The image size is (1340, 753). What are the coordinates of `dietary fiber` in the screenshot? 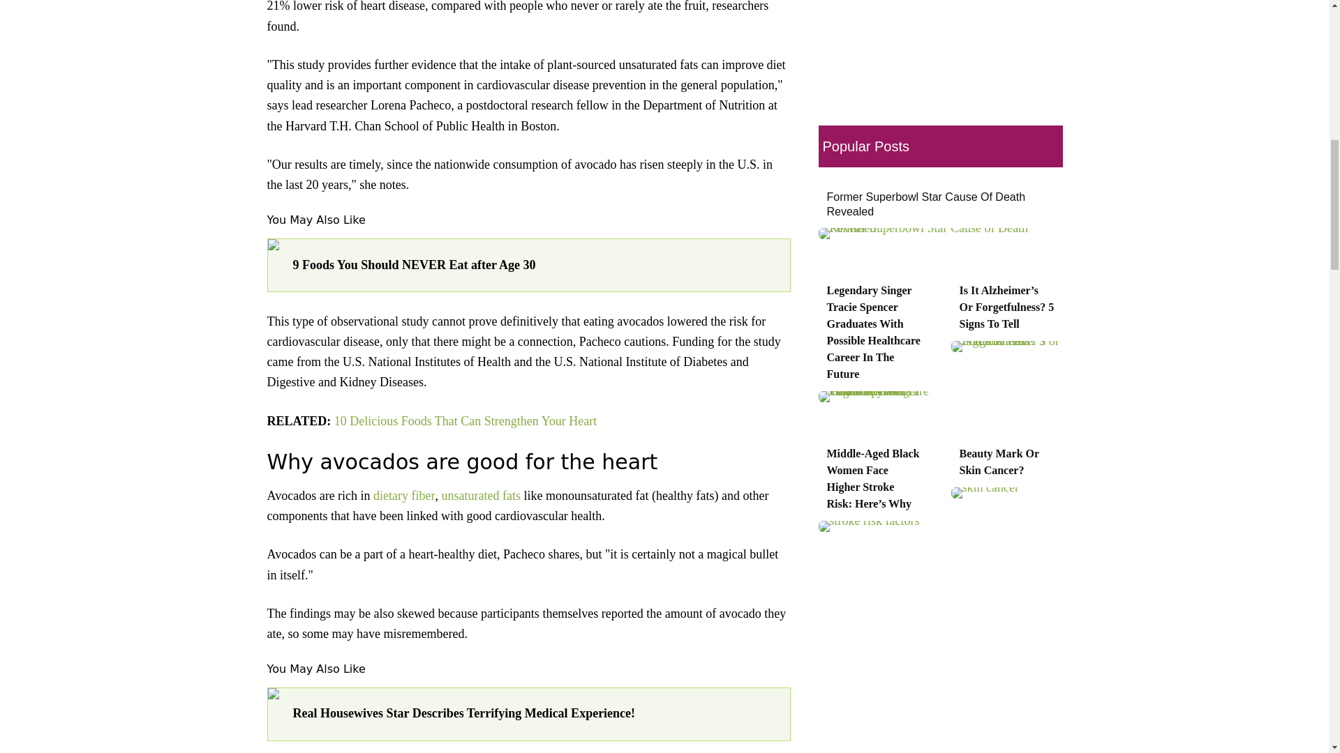 It's located at (403, 495).